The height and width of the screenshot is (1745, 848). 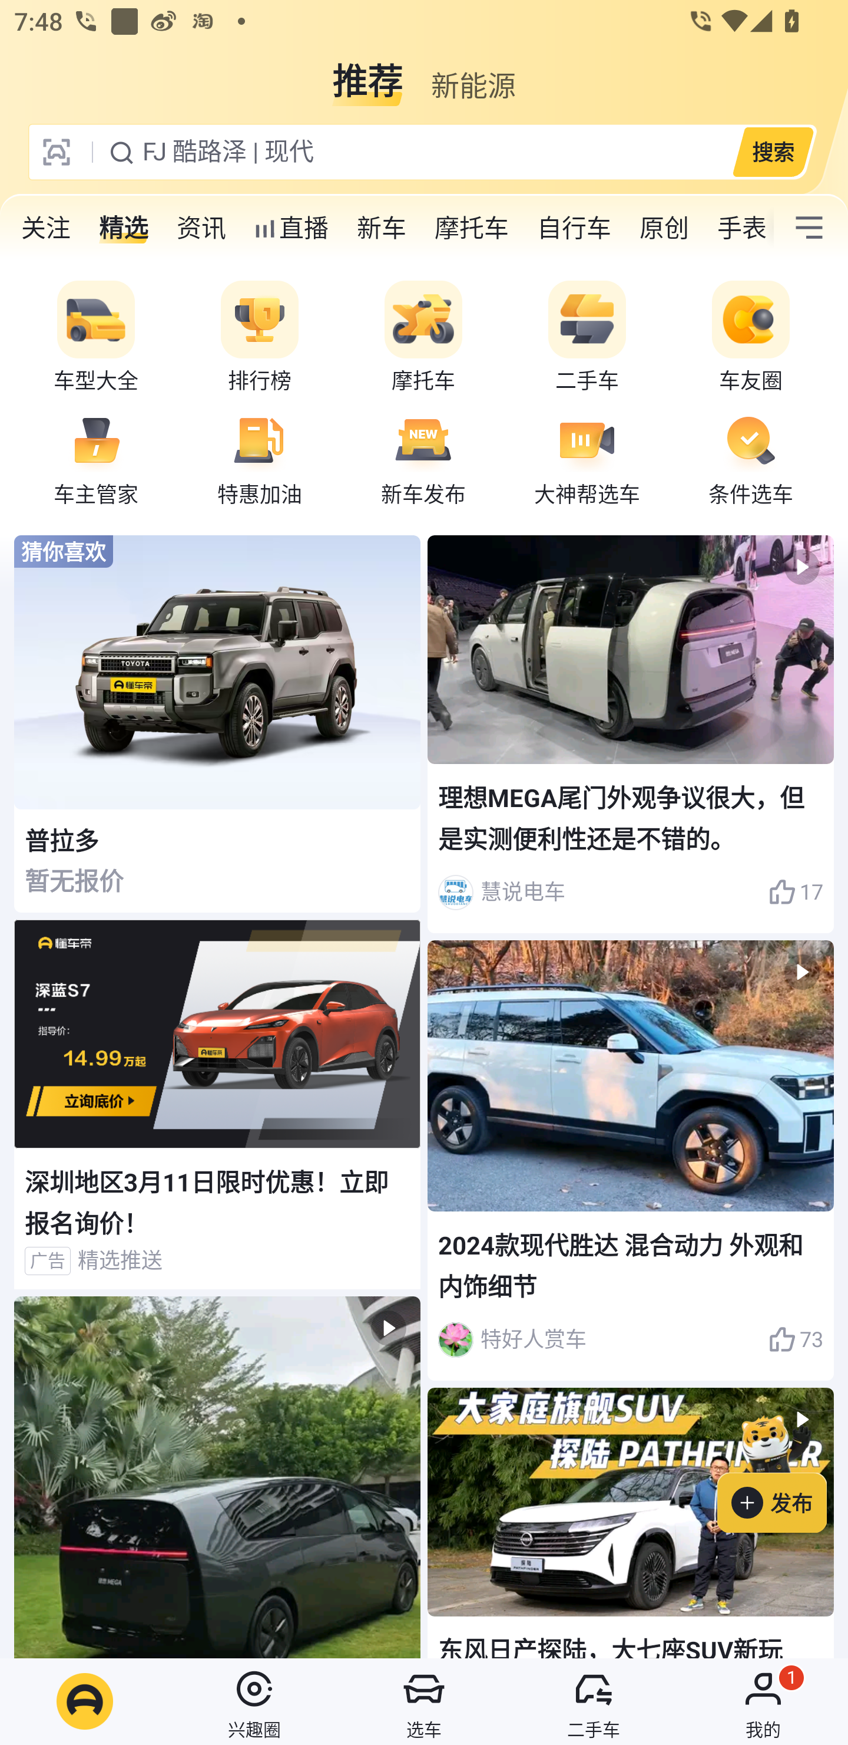 I want to click on 17, so click(x=796, y=893).